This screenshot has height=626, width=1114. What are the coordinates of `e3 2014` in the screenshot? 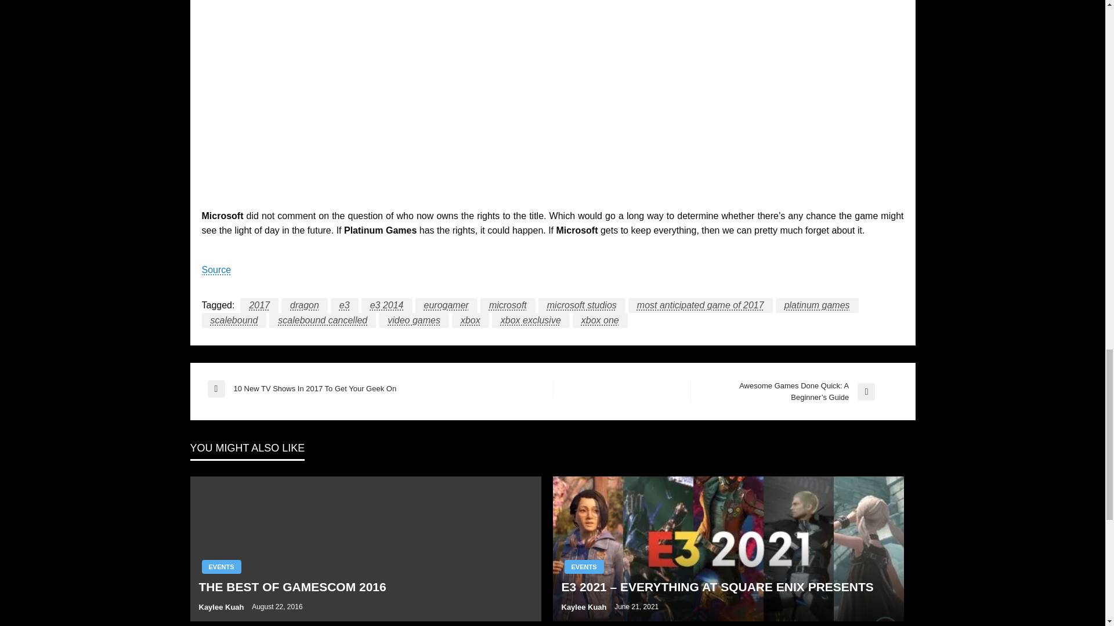 It's located at (386, 305).